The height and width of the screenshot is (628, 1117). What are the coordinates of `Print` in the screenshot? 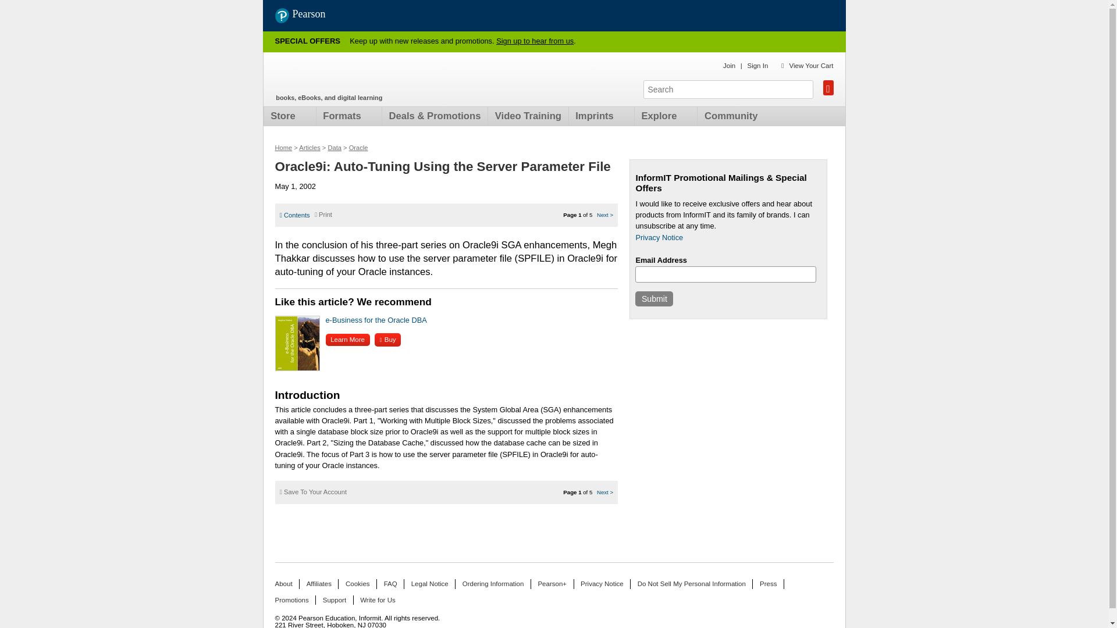 It's located at (323, 214).